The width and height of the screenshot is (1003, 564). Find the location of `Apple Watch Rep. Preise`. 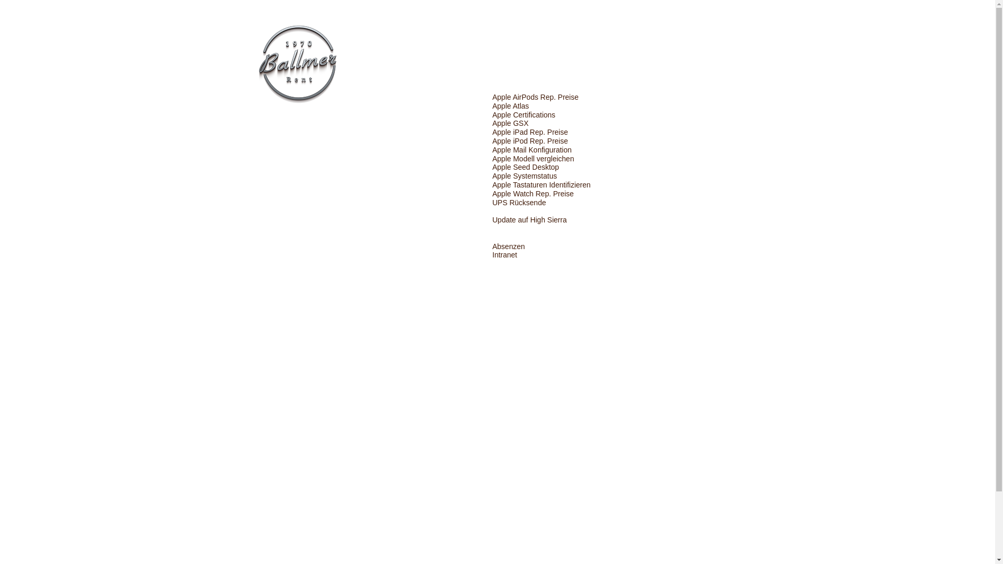

Apple Watch Rep. Preise is located at coordinates (533, 194).